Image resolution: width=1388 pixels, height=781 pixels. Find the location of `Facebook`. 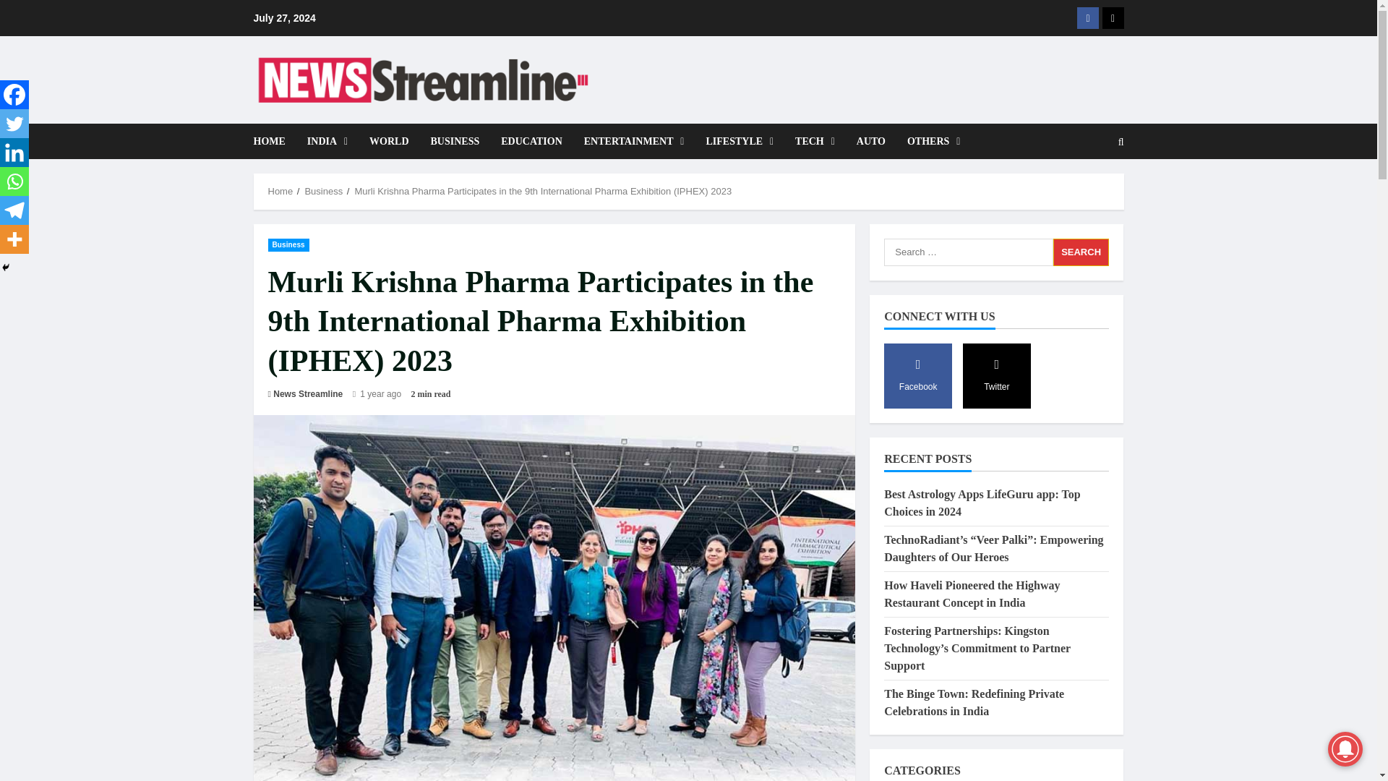

Facebook is located at coordinates (14, 95).